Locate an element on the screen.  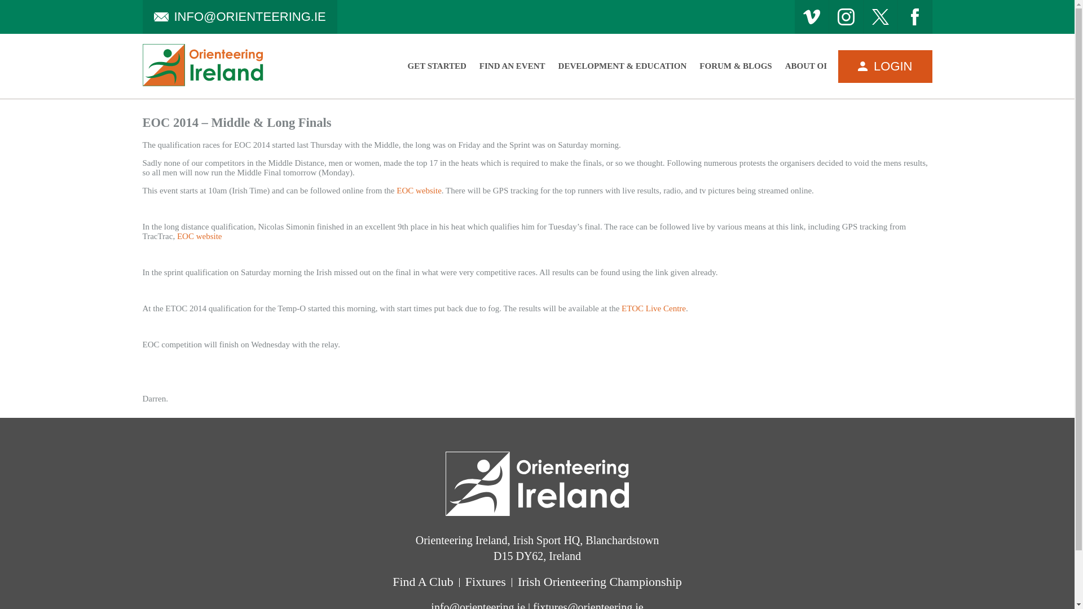
Fixtures is located at coordinates (485, 582).